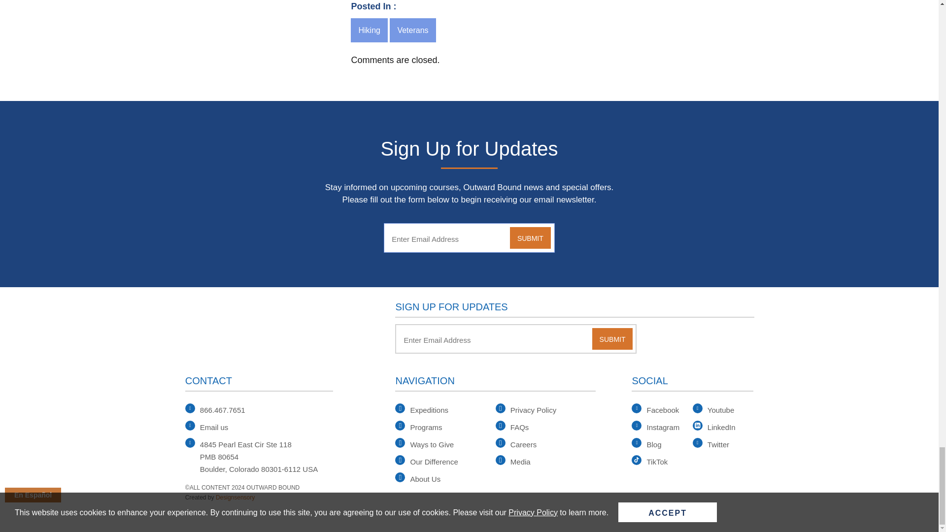 The width and height of the screenshot is (946, 532). What do you see at coordinates (612, 339) in the screenshot?
I see `SUBMIT` at bounding box center [612, 339].